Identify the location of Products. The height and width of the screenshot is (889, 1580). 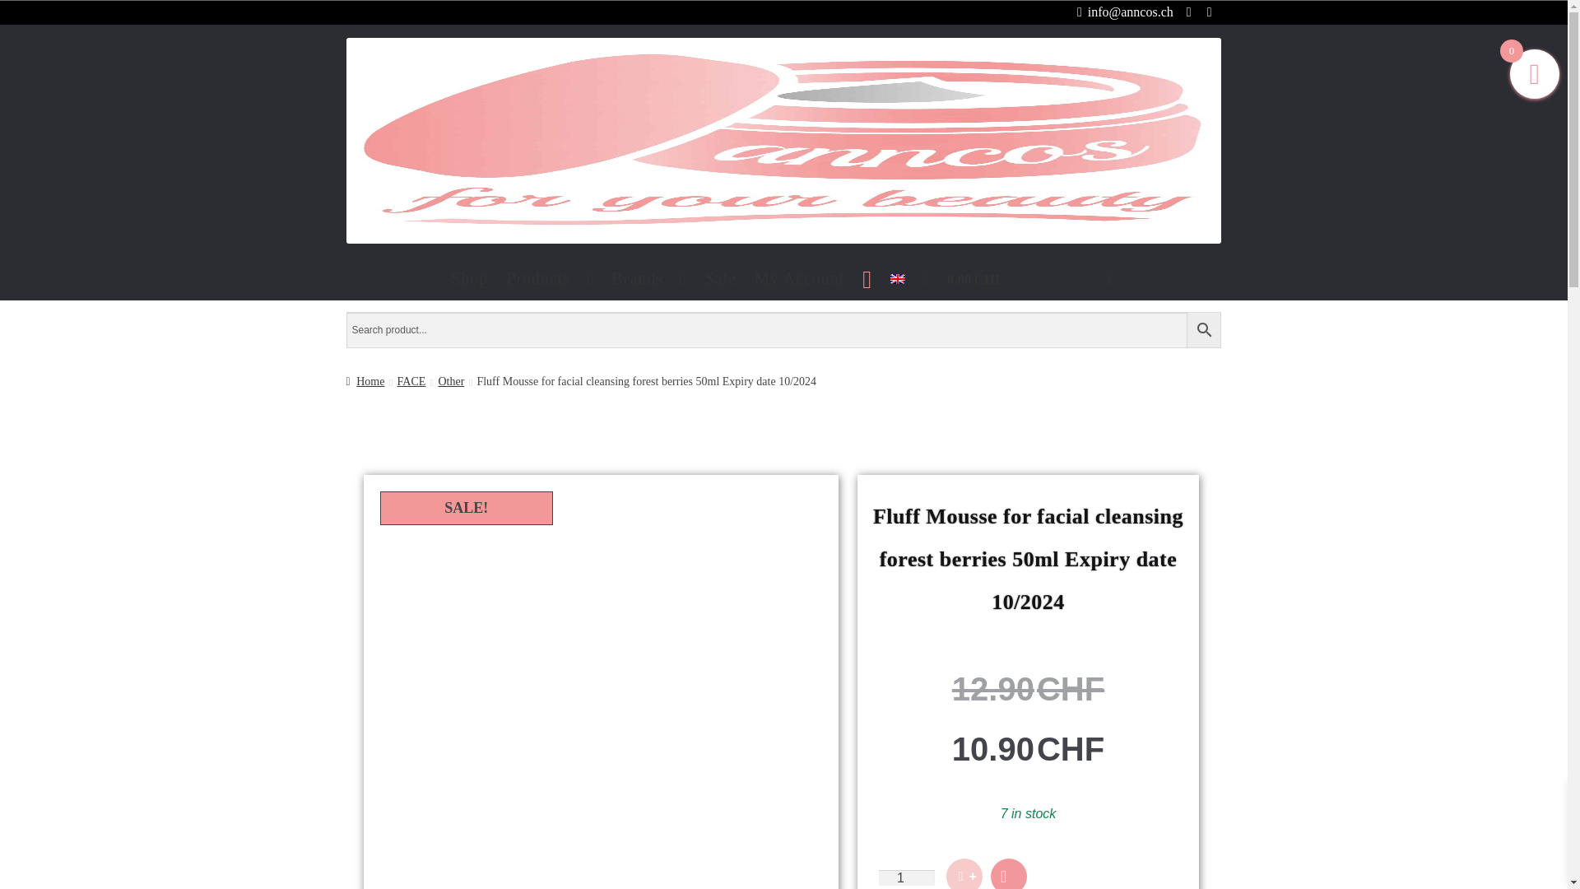
(550, 278).